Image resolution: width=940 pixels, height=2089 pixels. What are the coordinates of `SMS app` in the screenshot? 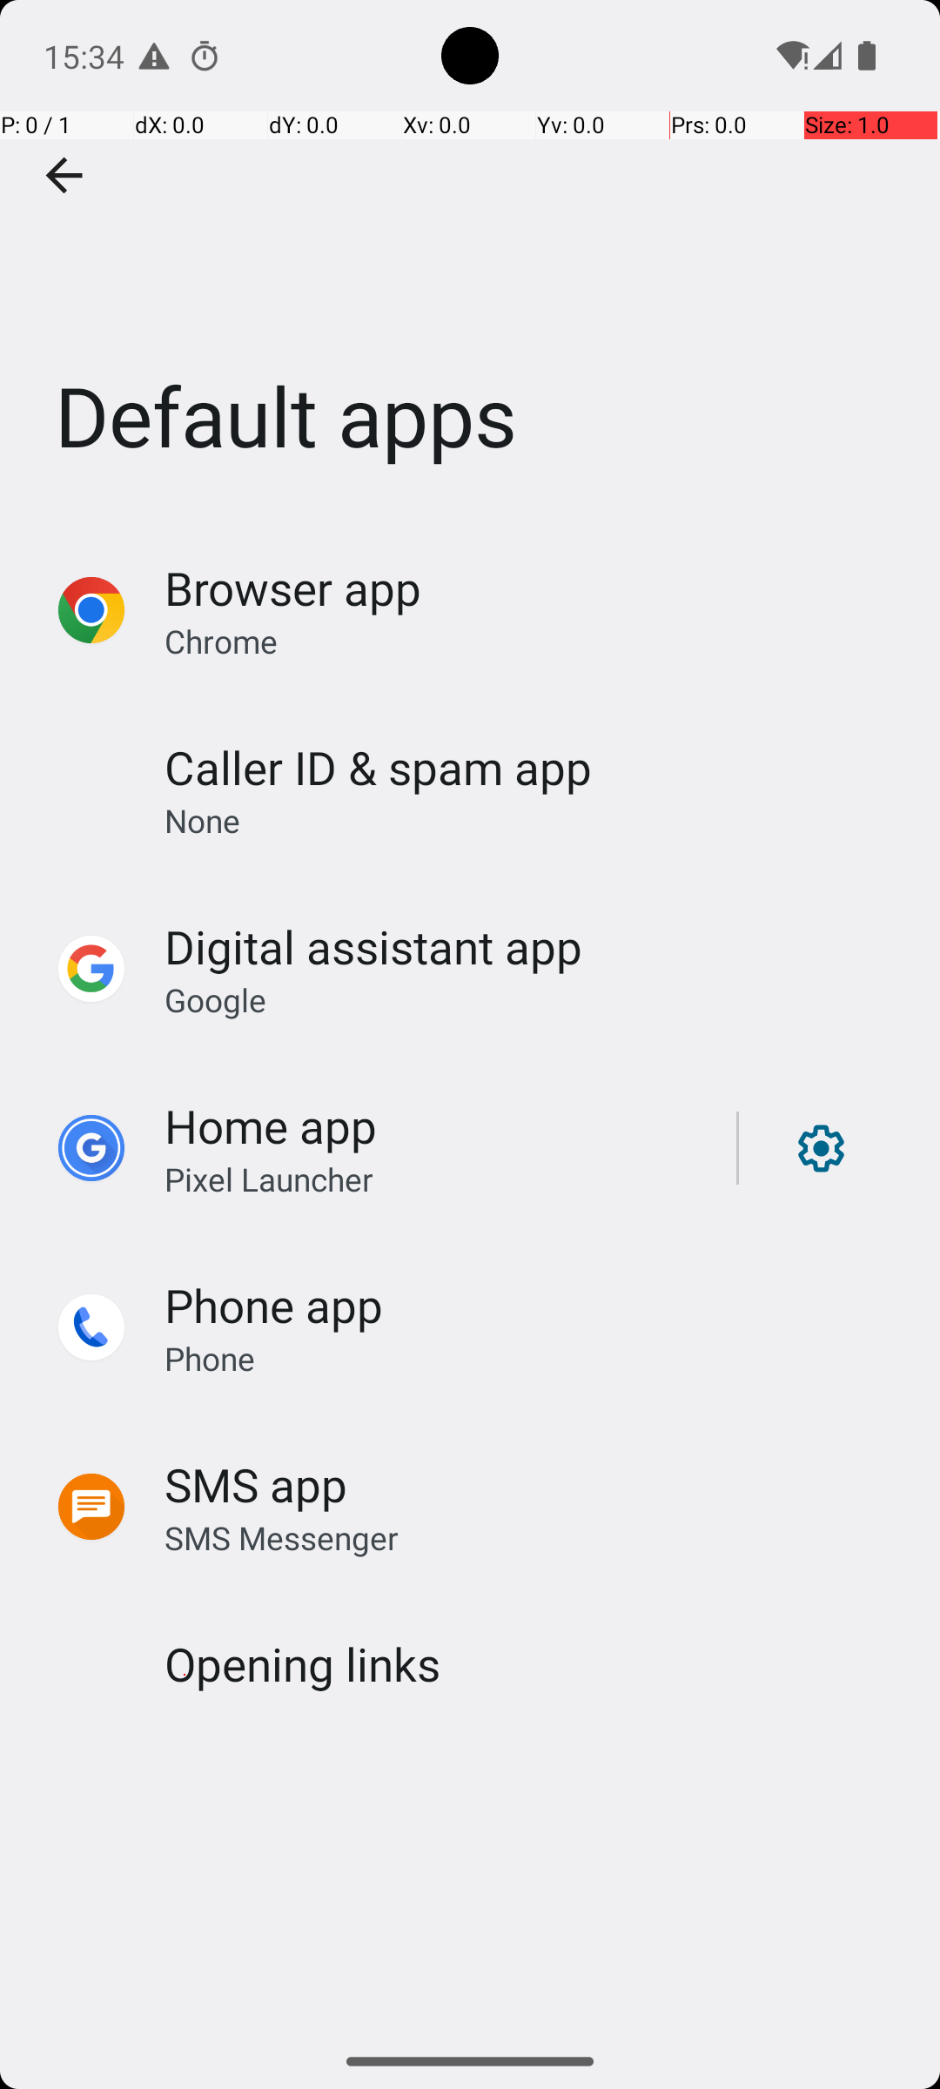 It's located at (256, 1485).